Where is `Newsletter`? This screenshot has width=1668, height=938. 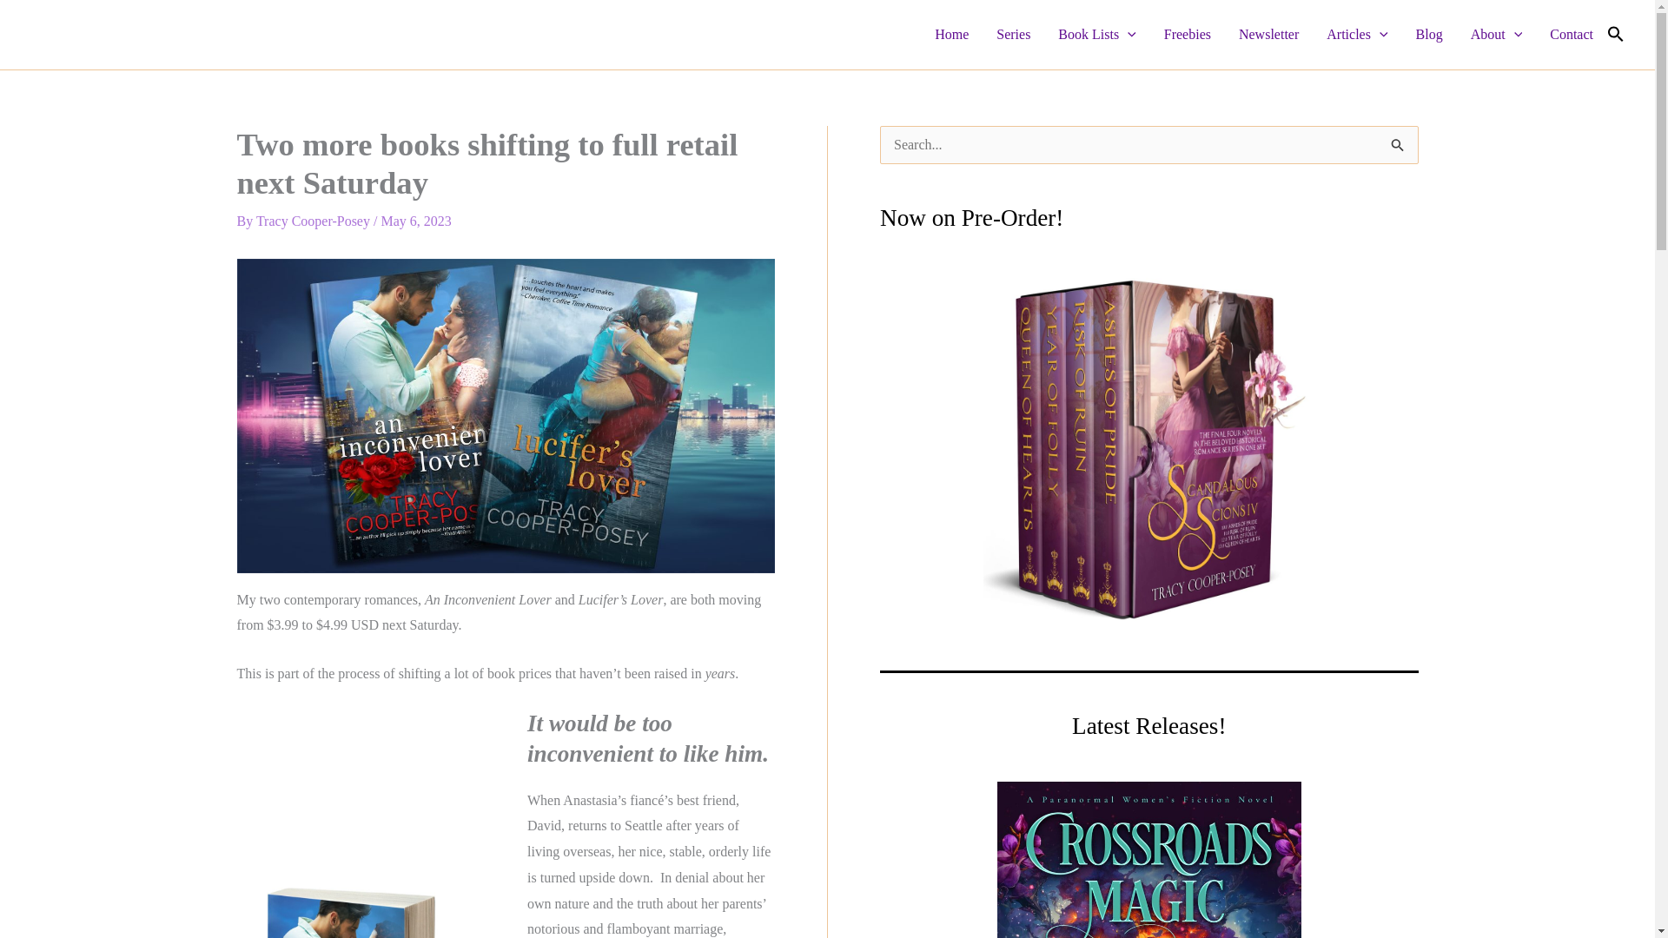 Newsletter is located at coordinates (1268, 35).